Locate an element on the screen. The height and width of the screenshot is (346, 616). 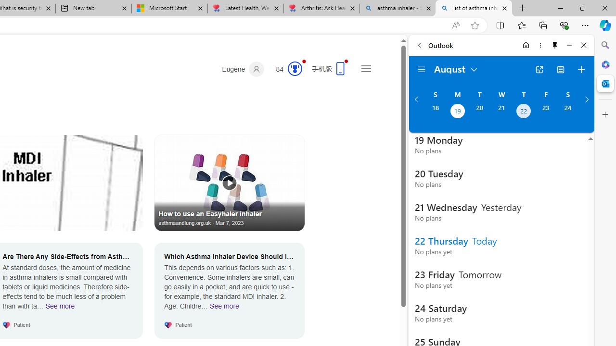
View Switcher. Current view is Agenda view is located at coordinates (561, 69).